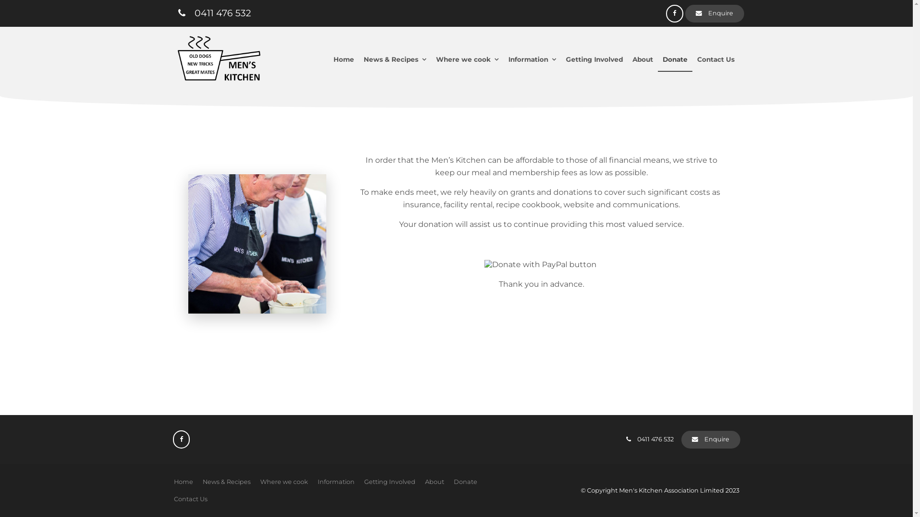 This screenshot has height=517, width=920. Describe the element at coordinates (711, 439) in the screenshot. I see `Enquire` at that location.